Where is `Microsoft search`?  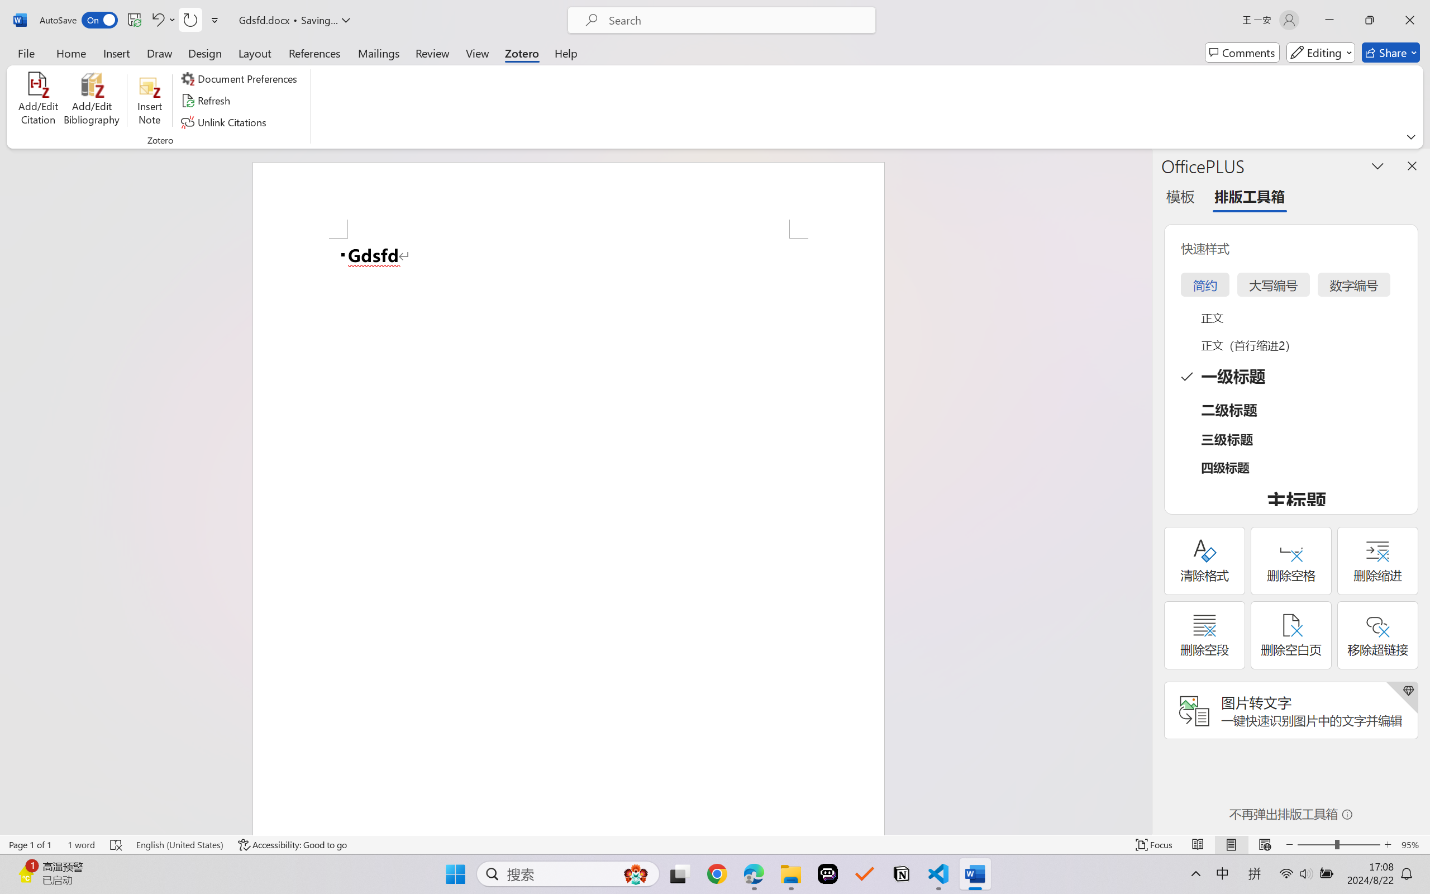 Microsoft search is located at coordinates (736, 20).